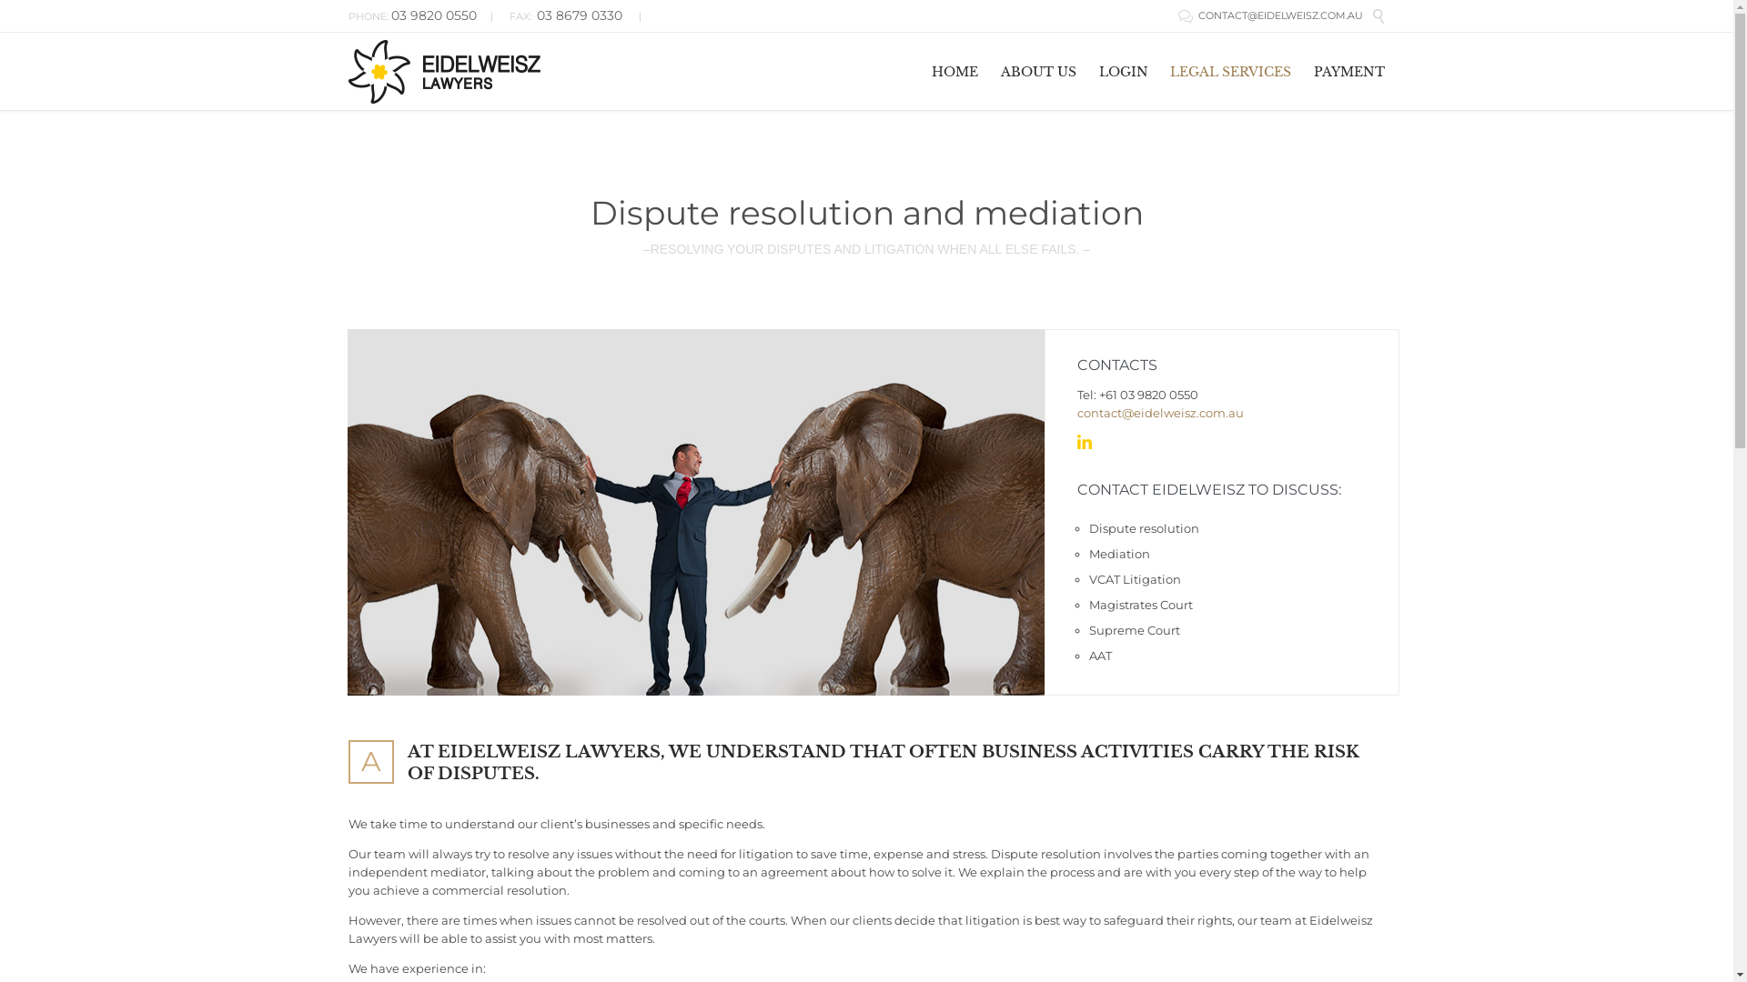 The height and width of the screenshot is (982, 1747). Describe the element at coordinates (1231, 71) in the screenshot. I see `LEGAL SERVICES` at that location.